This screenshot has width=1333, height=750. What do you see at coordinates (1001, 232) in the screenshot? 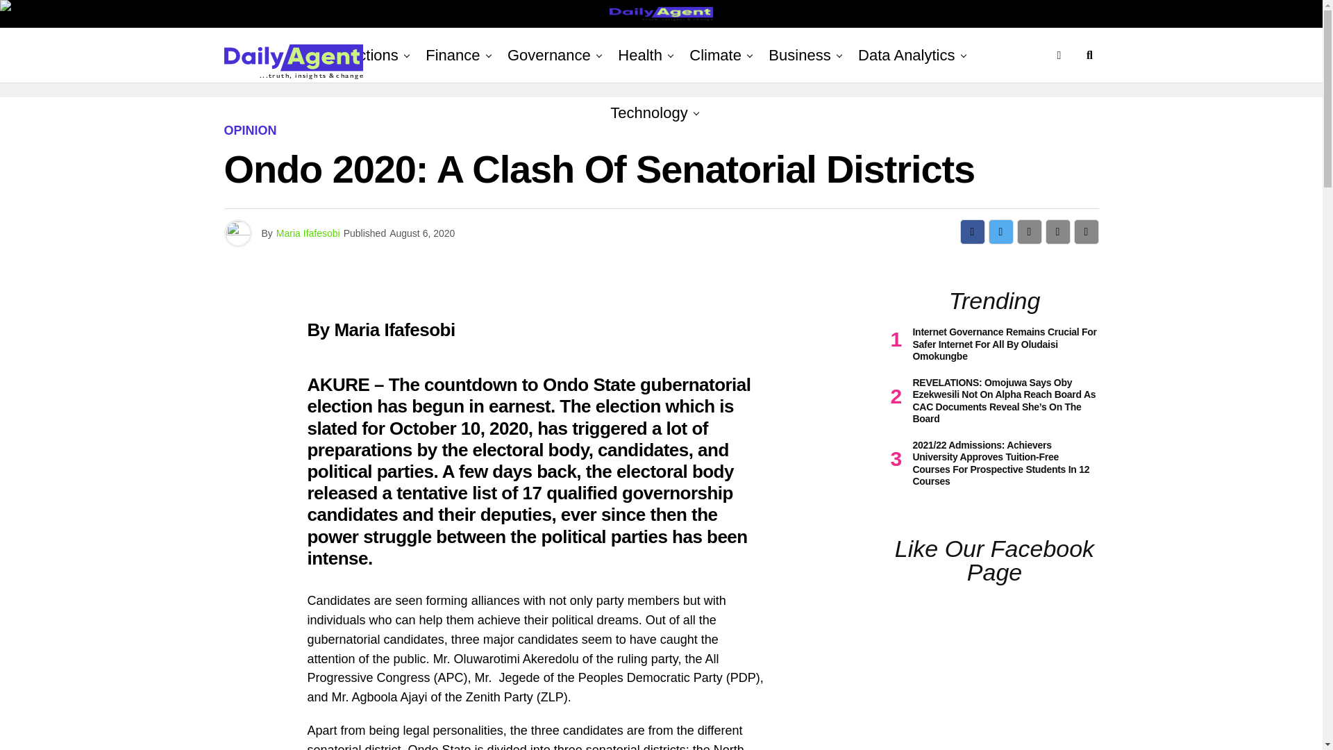
I see `Tweet This Post` at bounding box center [1001, 232].